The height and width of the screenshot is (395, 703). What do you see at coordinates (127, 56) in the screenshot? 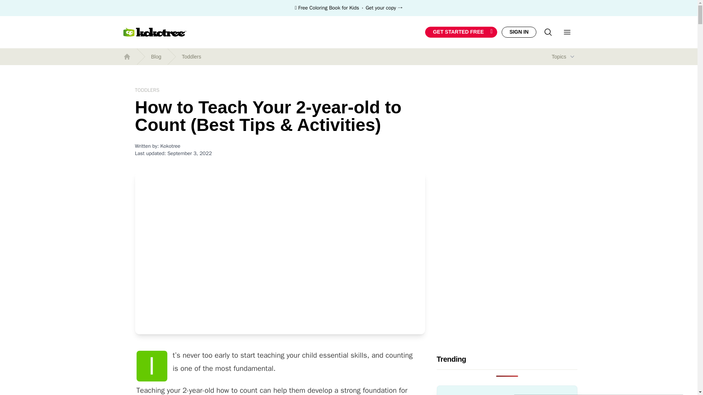
I see `Home` at bounding box center [127, 56].